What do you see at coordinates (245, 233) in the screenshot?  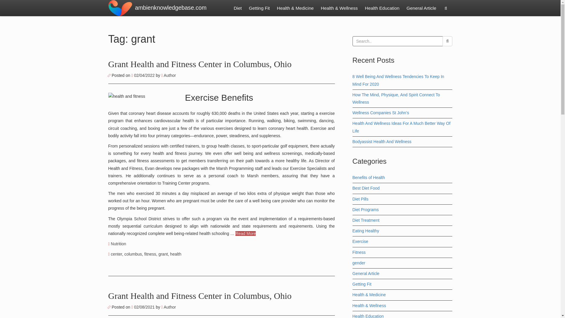 I see `Read More` at bounding box center [245, 233].